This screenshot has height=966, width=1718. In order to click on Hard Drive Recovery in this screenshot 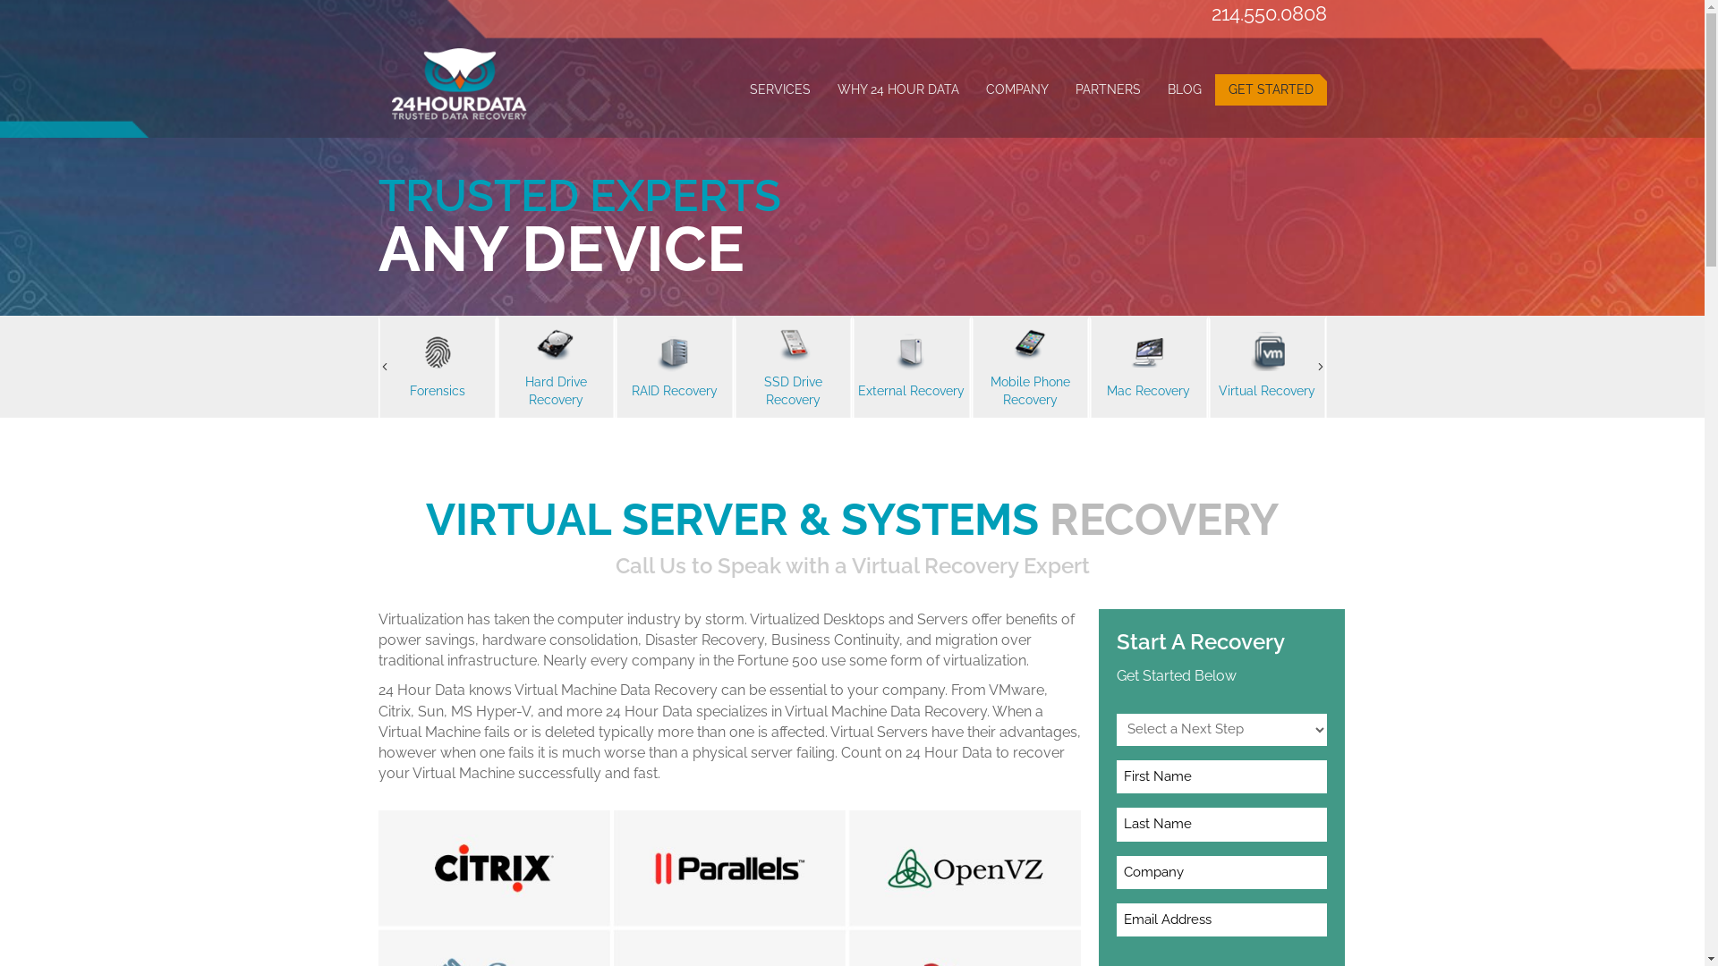, I will do `click(675, 369)`.